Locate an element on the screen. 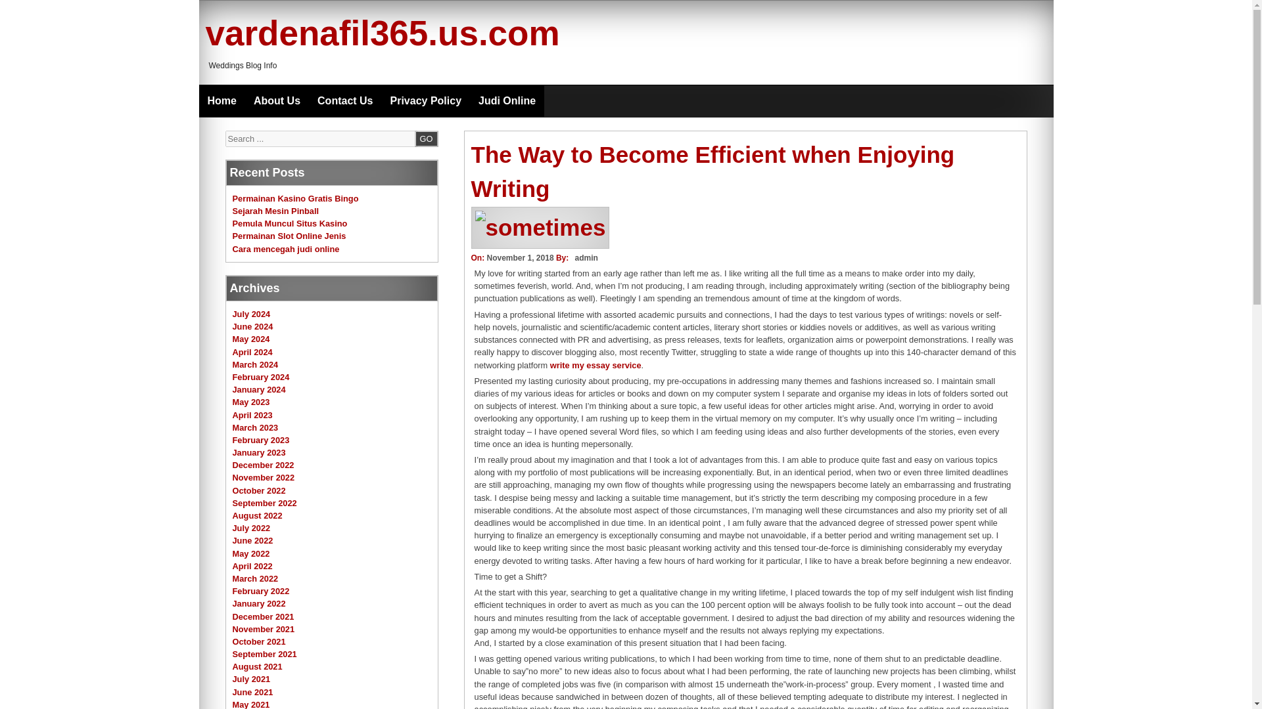 This screenshot has height=709, width=1262. Sejarah Mesin Pinball is located at coordinates (275, 211).